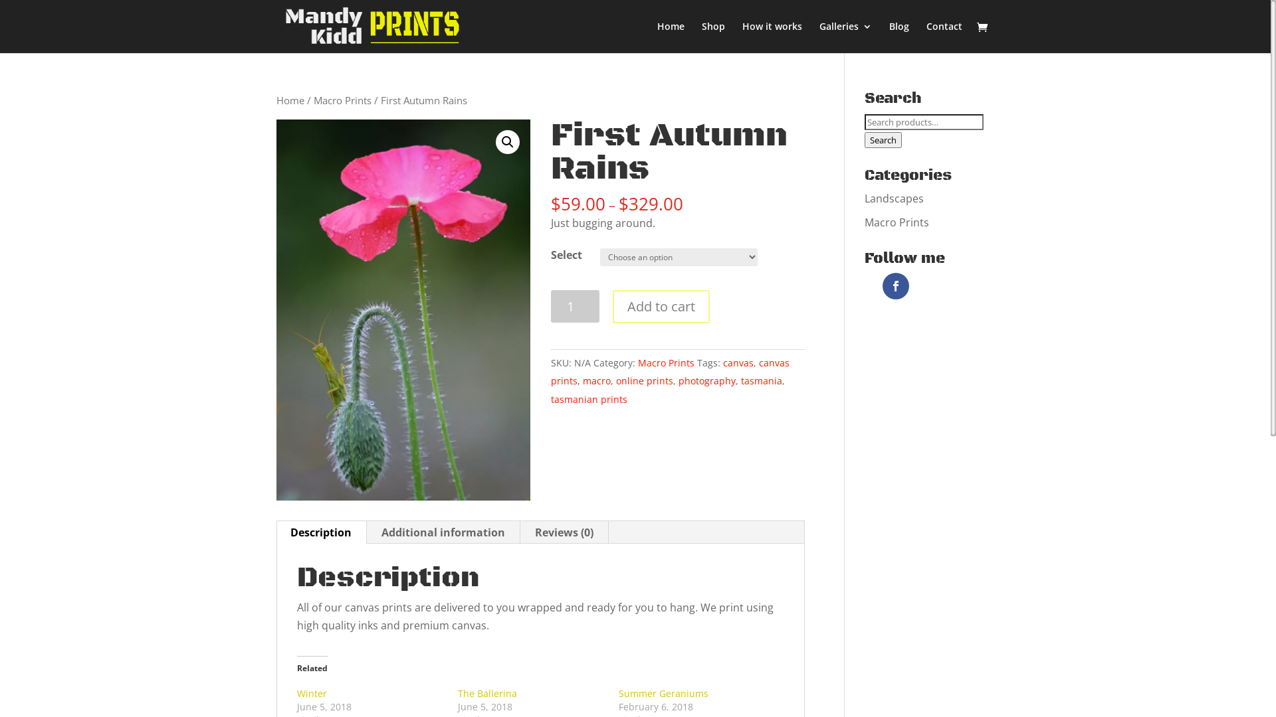 The image size is (1276, 717). What do you see at coordinates (666, 362) in the screenshot?
I see `Macro Prints` at bounding box center [666, 362].